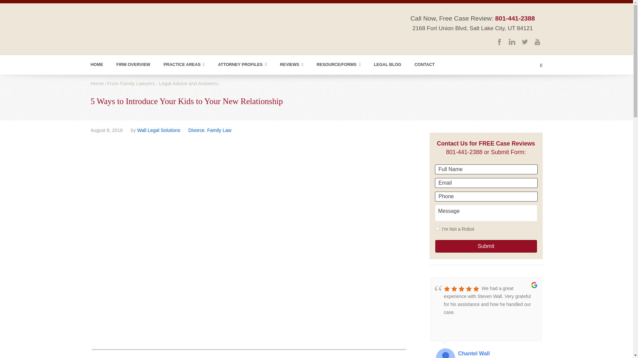 The height and width of the screenshot is (358, 638). What do you see at coordinates (486, 196) in the screenshot?
I see `Phone` at bounding box center [486, 196].